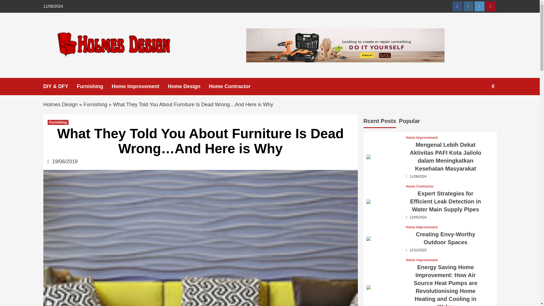 The image size is (544, 306). Describe the element at coordinates (422, 138) in the screenshot. I see `Home Improvement` at that location.